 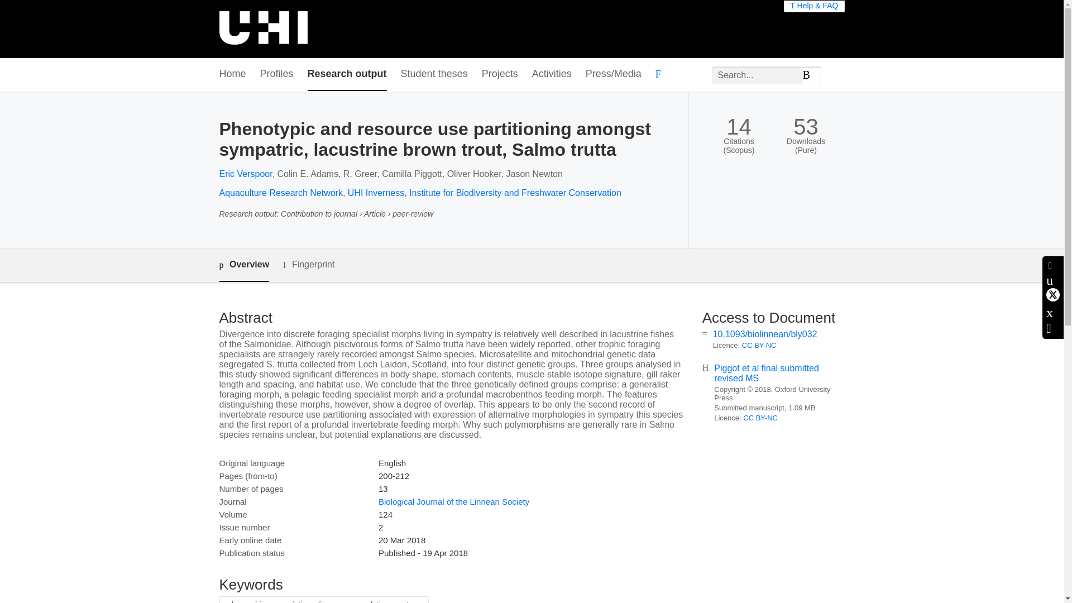 I want to click on Fingerprint, so click(x=308, y=265).